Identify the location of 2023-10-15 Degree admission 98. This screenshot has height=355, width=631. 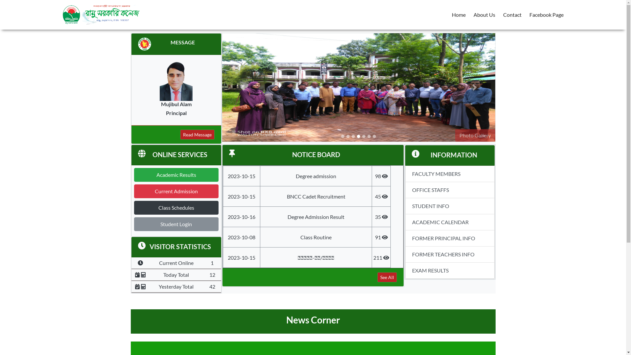
(307, 176).